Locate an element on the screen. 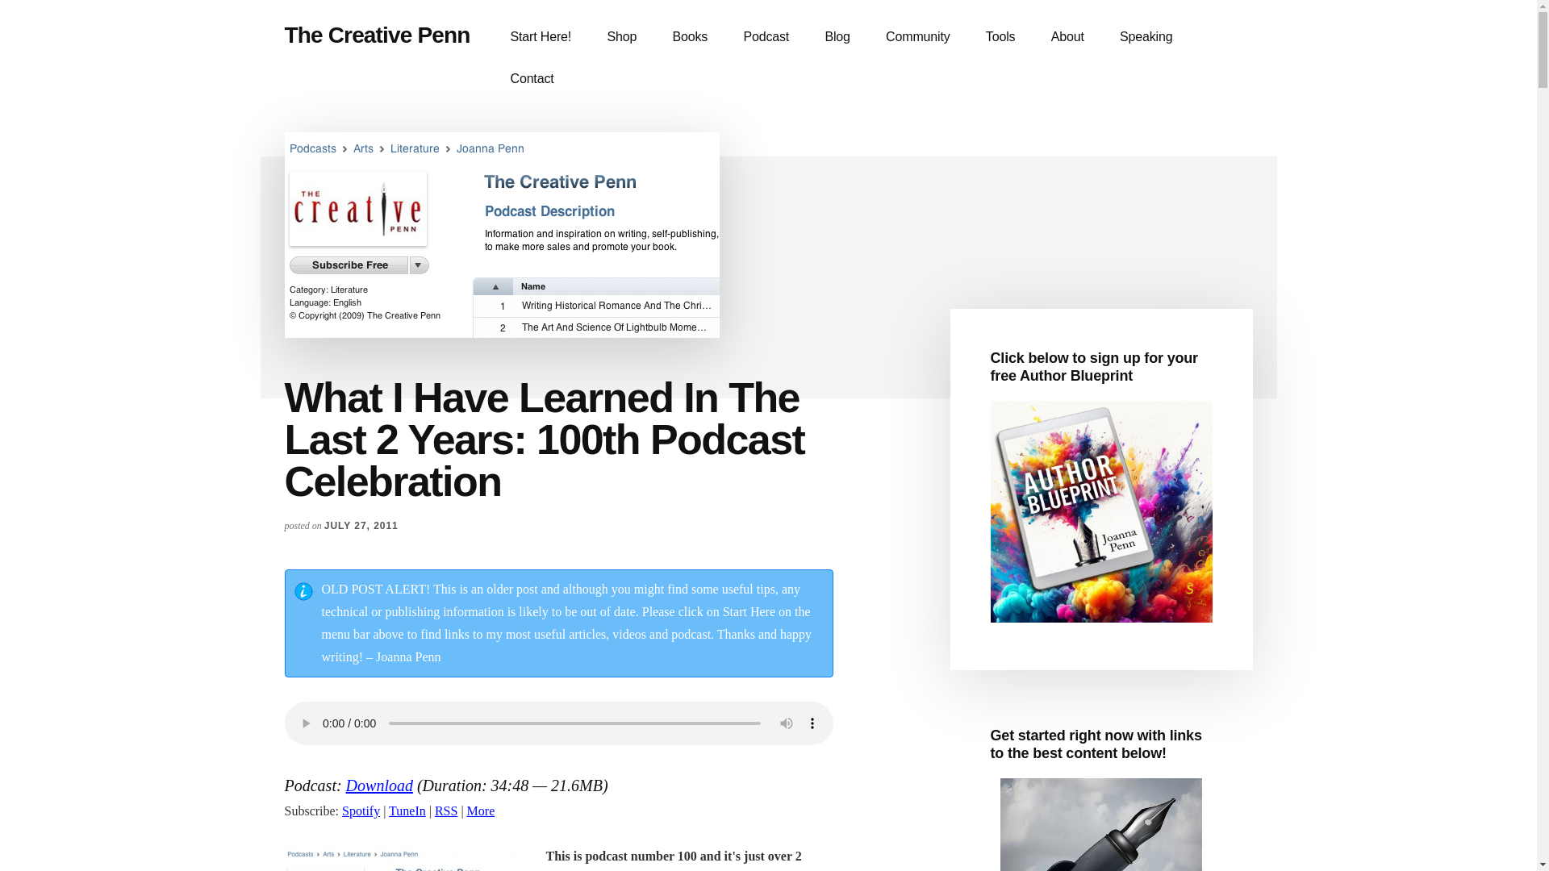  Spotify is located at coordinates (361, 811).